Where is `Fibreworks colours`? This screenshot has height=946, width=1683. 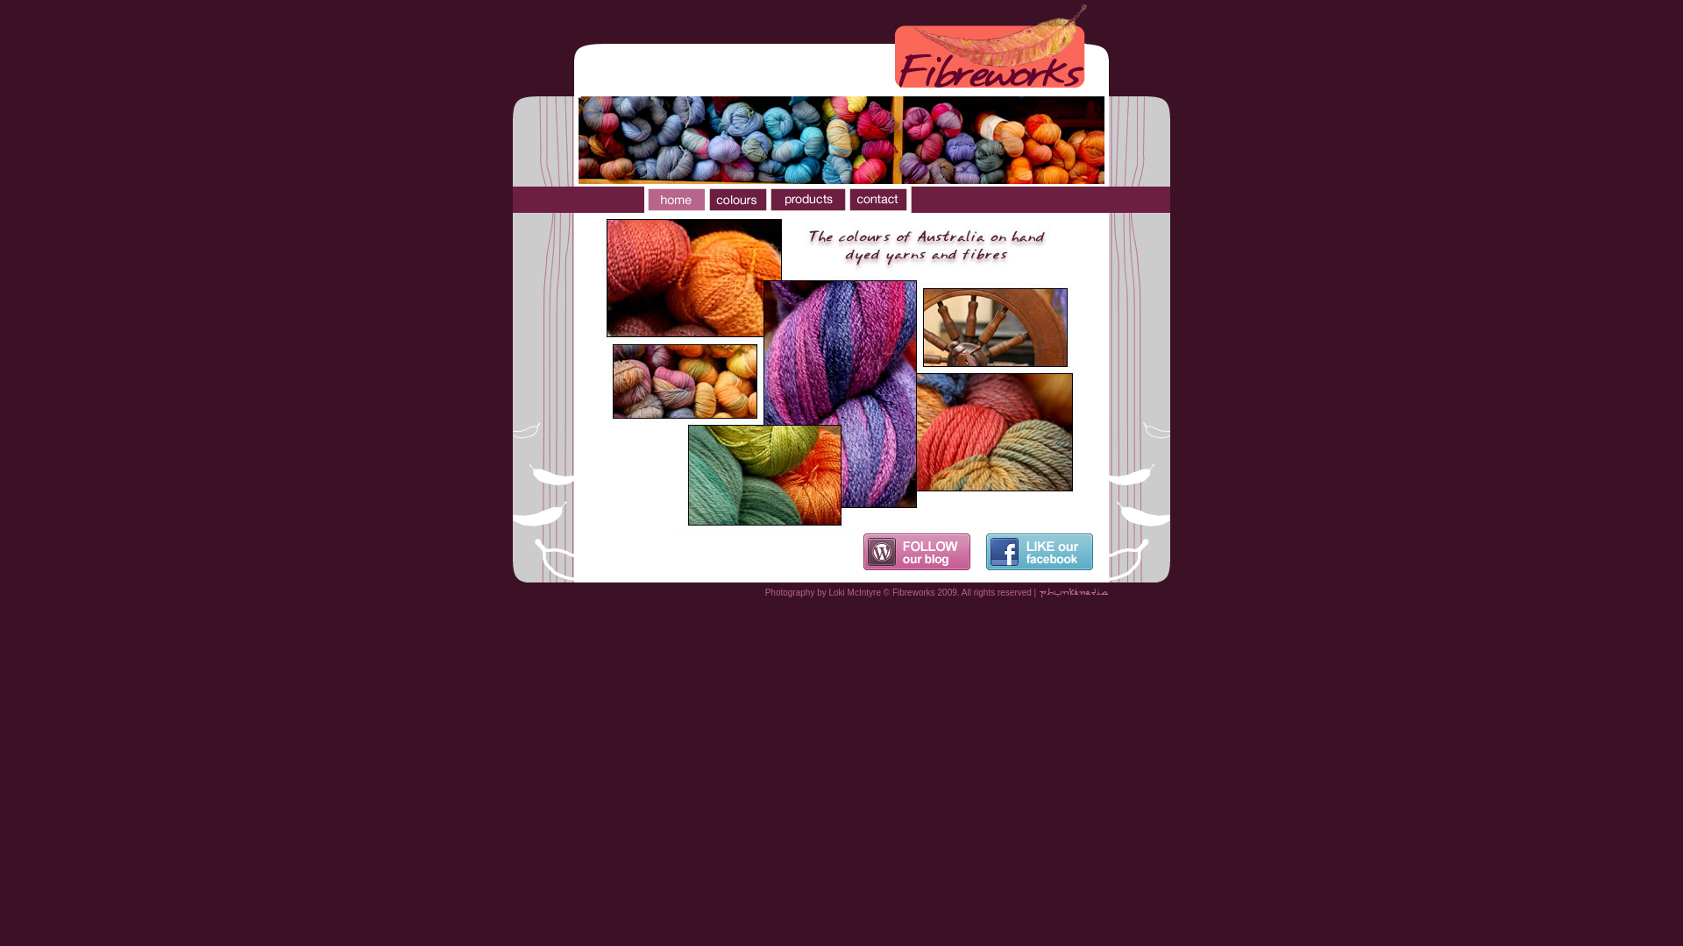 Fibreworks colours is located at coordinates (736, 200).